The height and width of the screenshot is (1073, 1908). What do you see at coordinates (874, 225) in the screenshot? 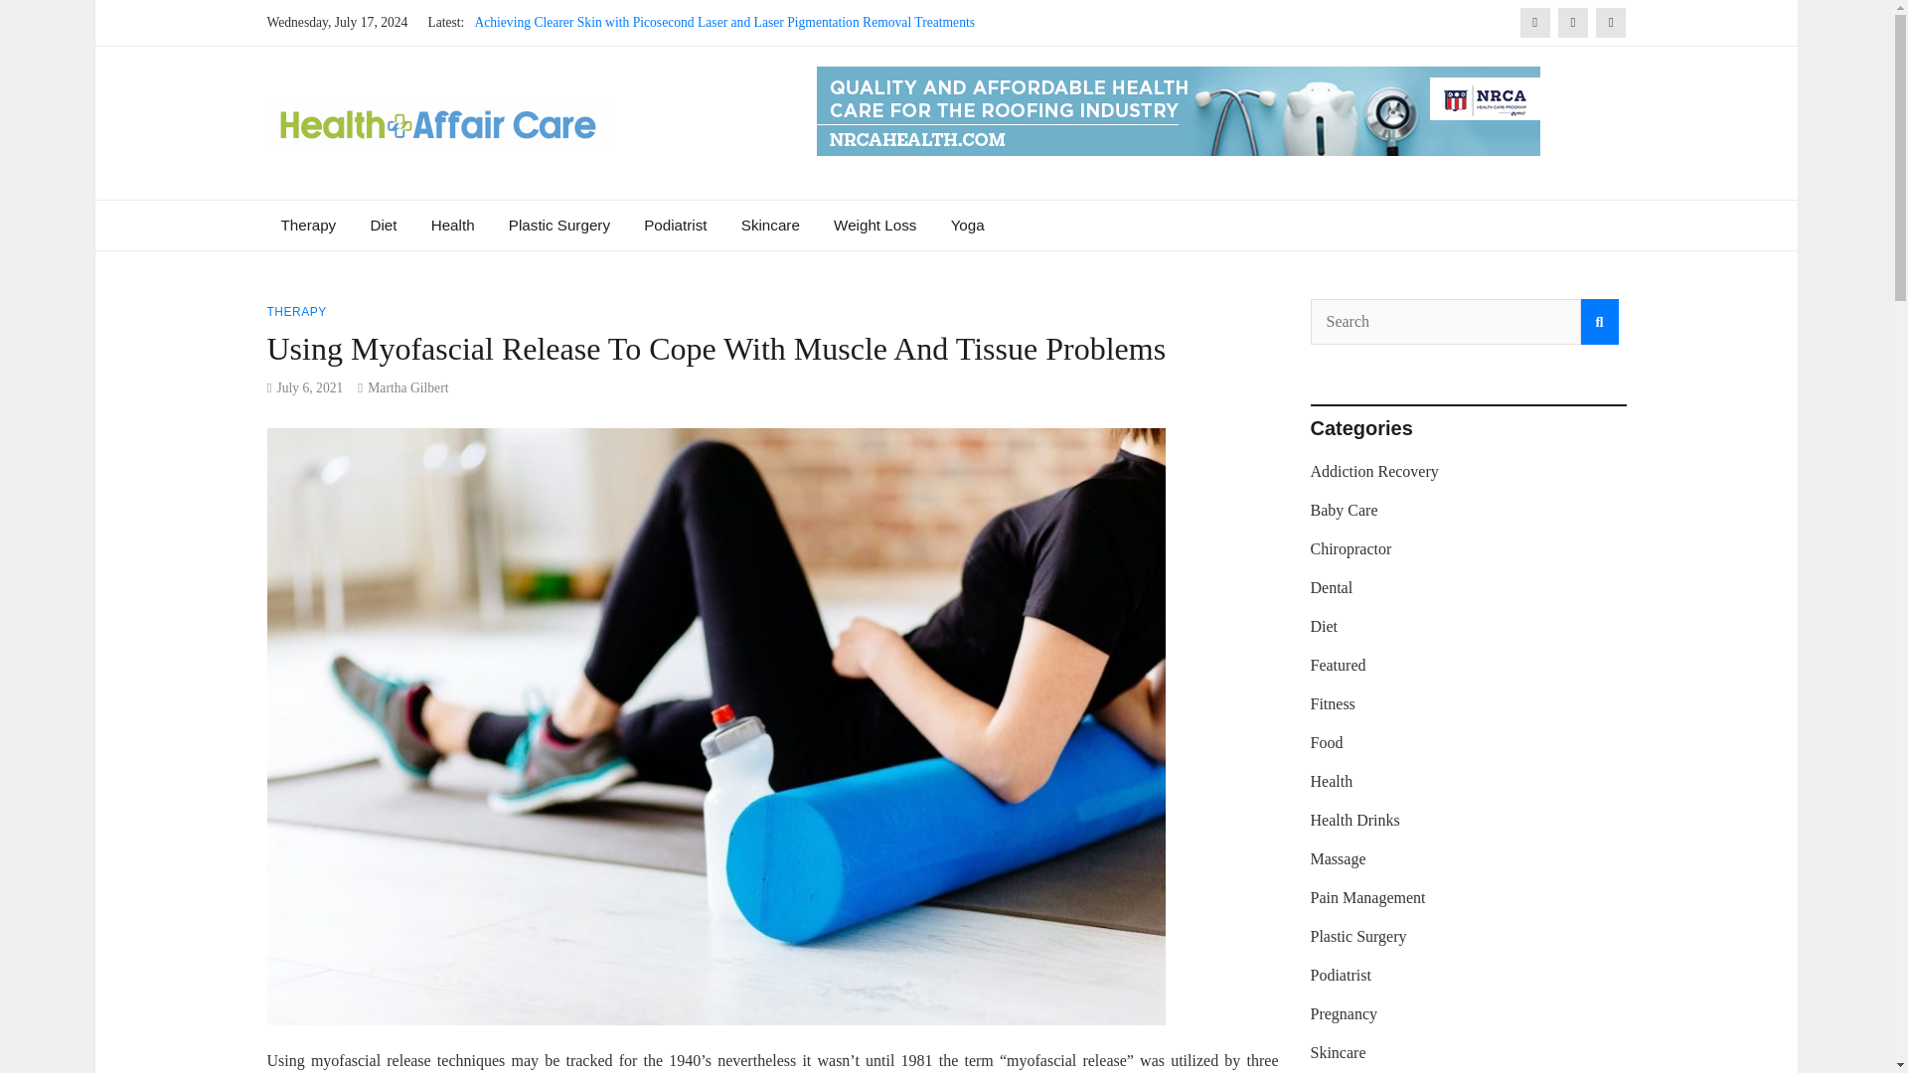
I see `Weight Loss` at bounding box center [874, 225].